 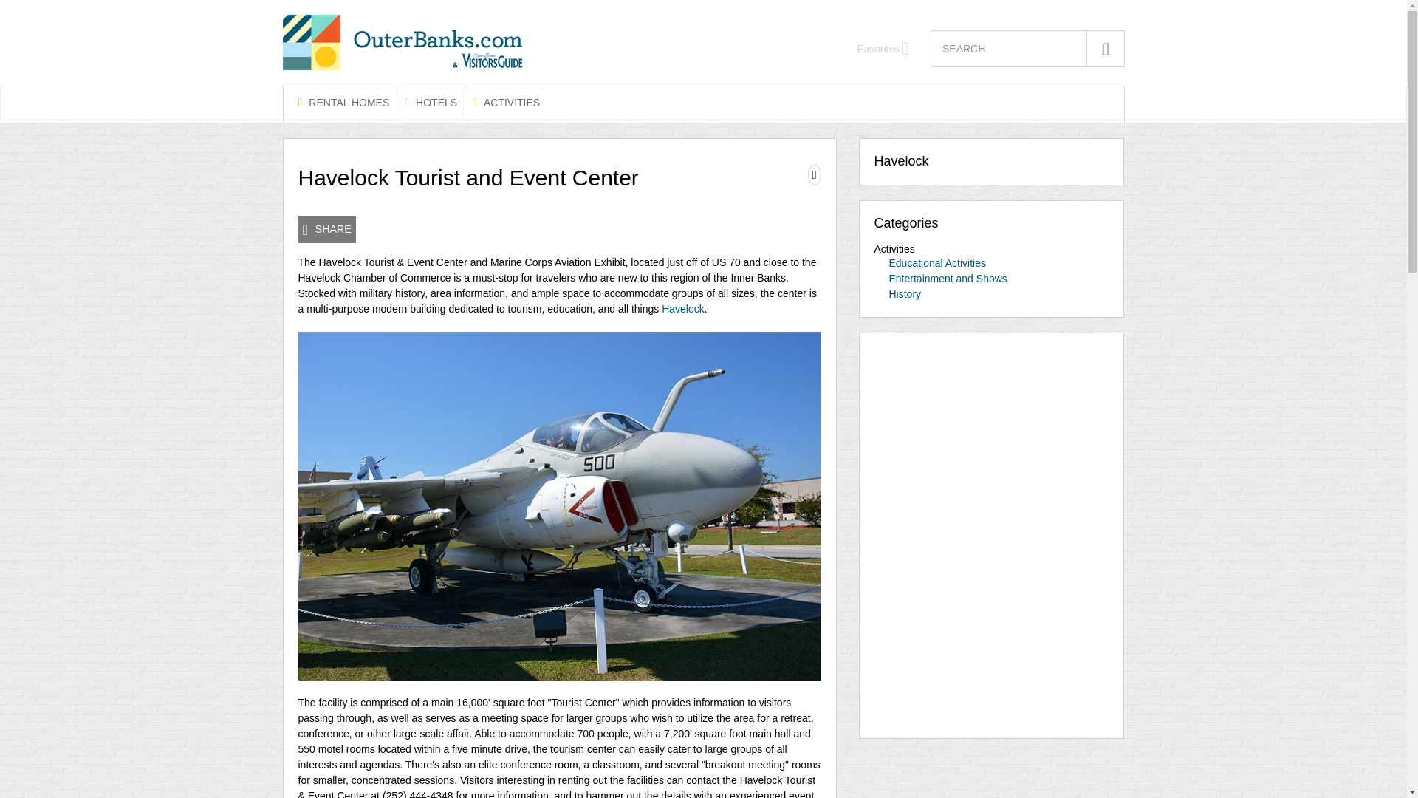 What do you see at coordinates (905, 294) in the screenshot?
I see `History` at bounding box center [905, 294].